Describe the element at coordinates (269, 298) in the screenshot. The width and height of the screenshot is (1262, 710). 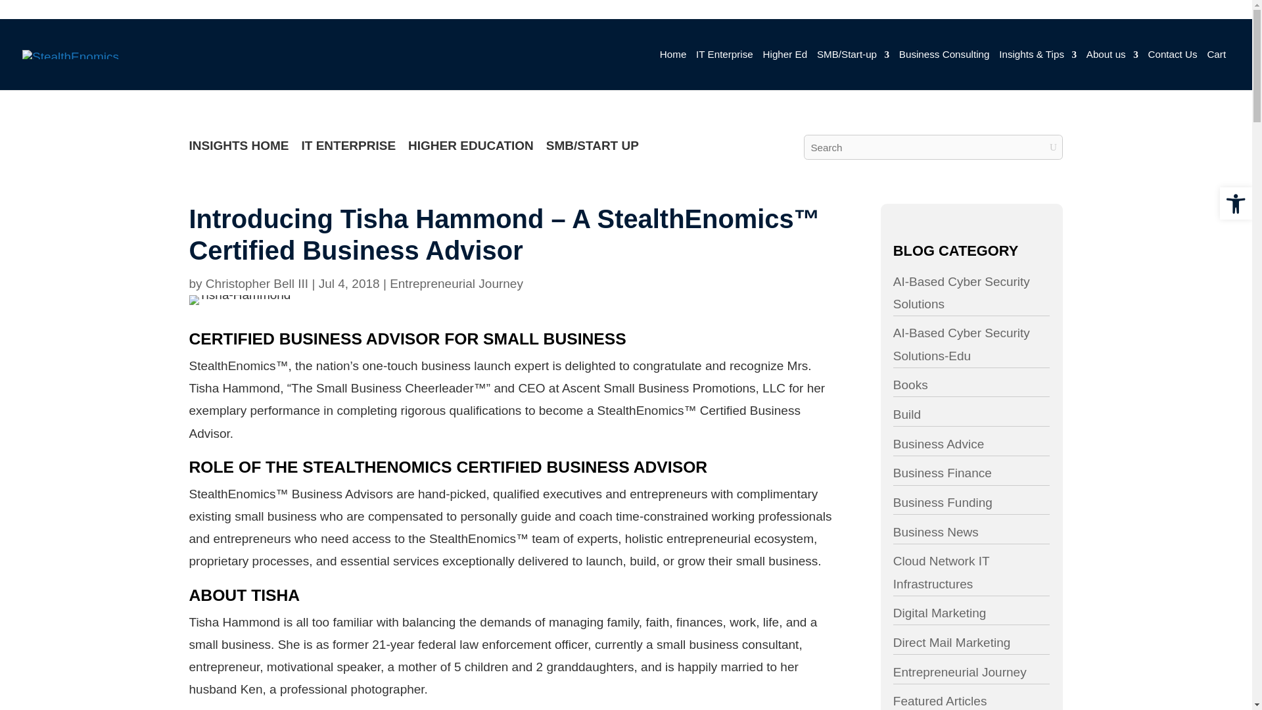
I see `Posts by Christopher Bell III` at that location.